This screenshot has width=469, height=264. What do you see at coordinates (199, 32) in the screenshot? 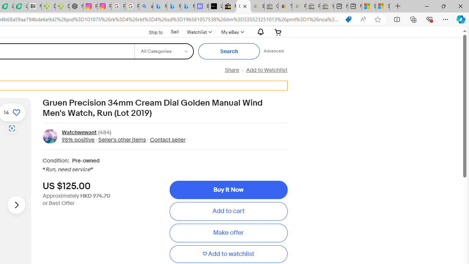
I see `Watchlist` at bounding box center [199, 32].